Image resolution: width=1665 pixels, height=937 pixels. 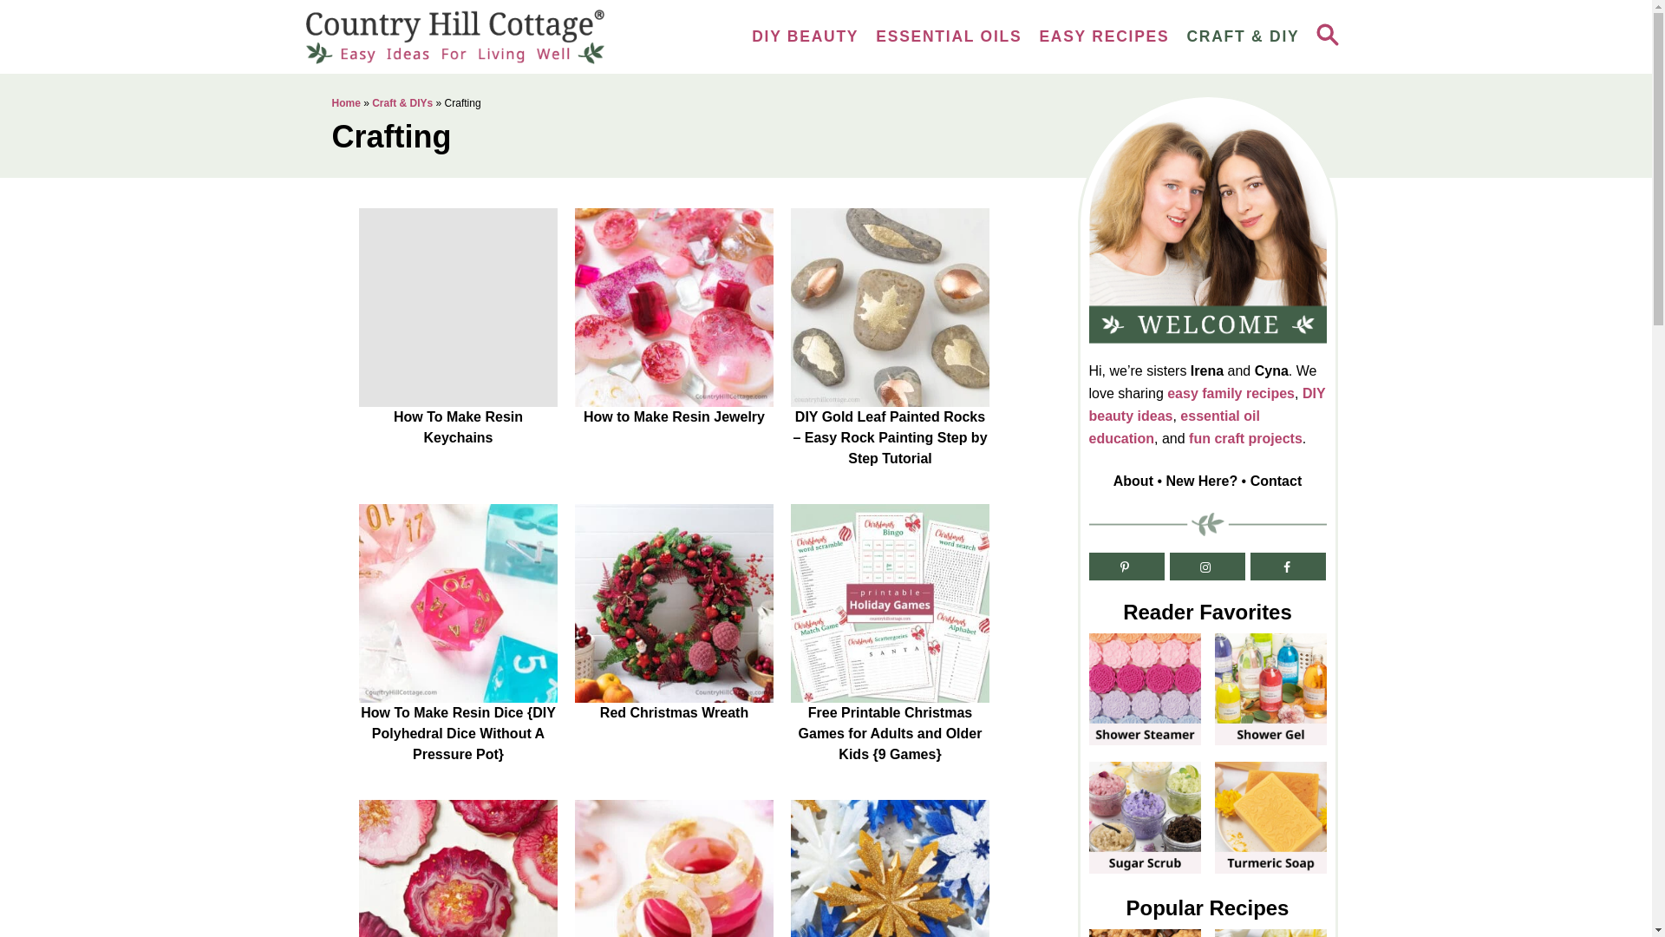 What do you see at coordinates (458, 427) in the screenshot?
I see `How To Make Resin Keychains` at bounding box center [458, 427].